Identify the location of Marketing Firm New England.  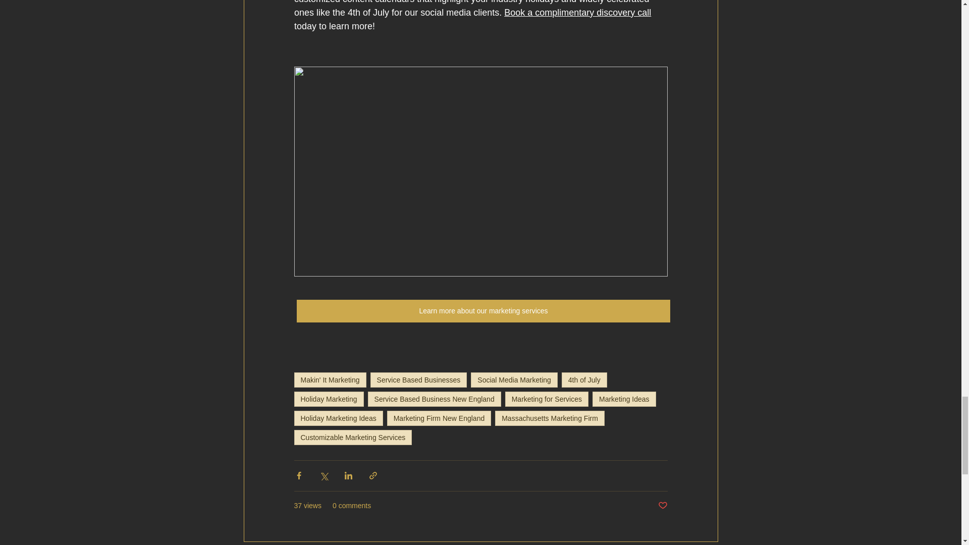
(439, 418).